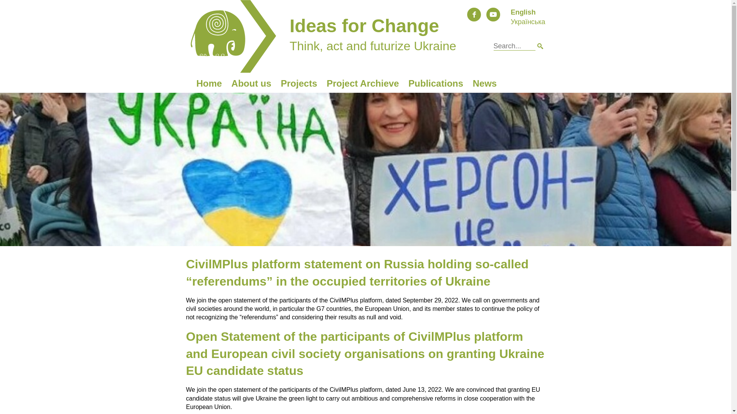 The height and width of the screenshot is (414, 737). I want to click on News, so click(484, 84).